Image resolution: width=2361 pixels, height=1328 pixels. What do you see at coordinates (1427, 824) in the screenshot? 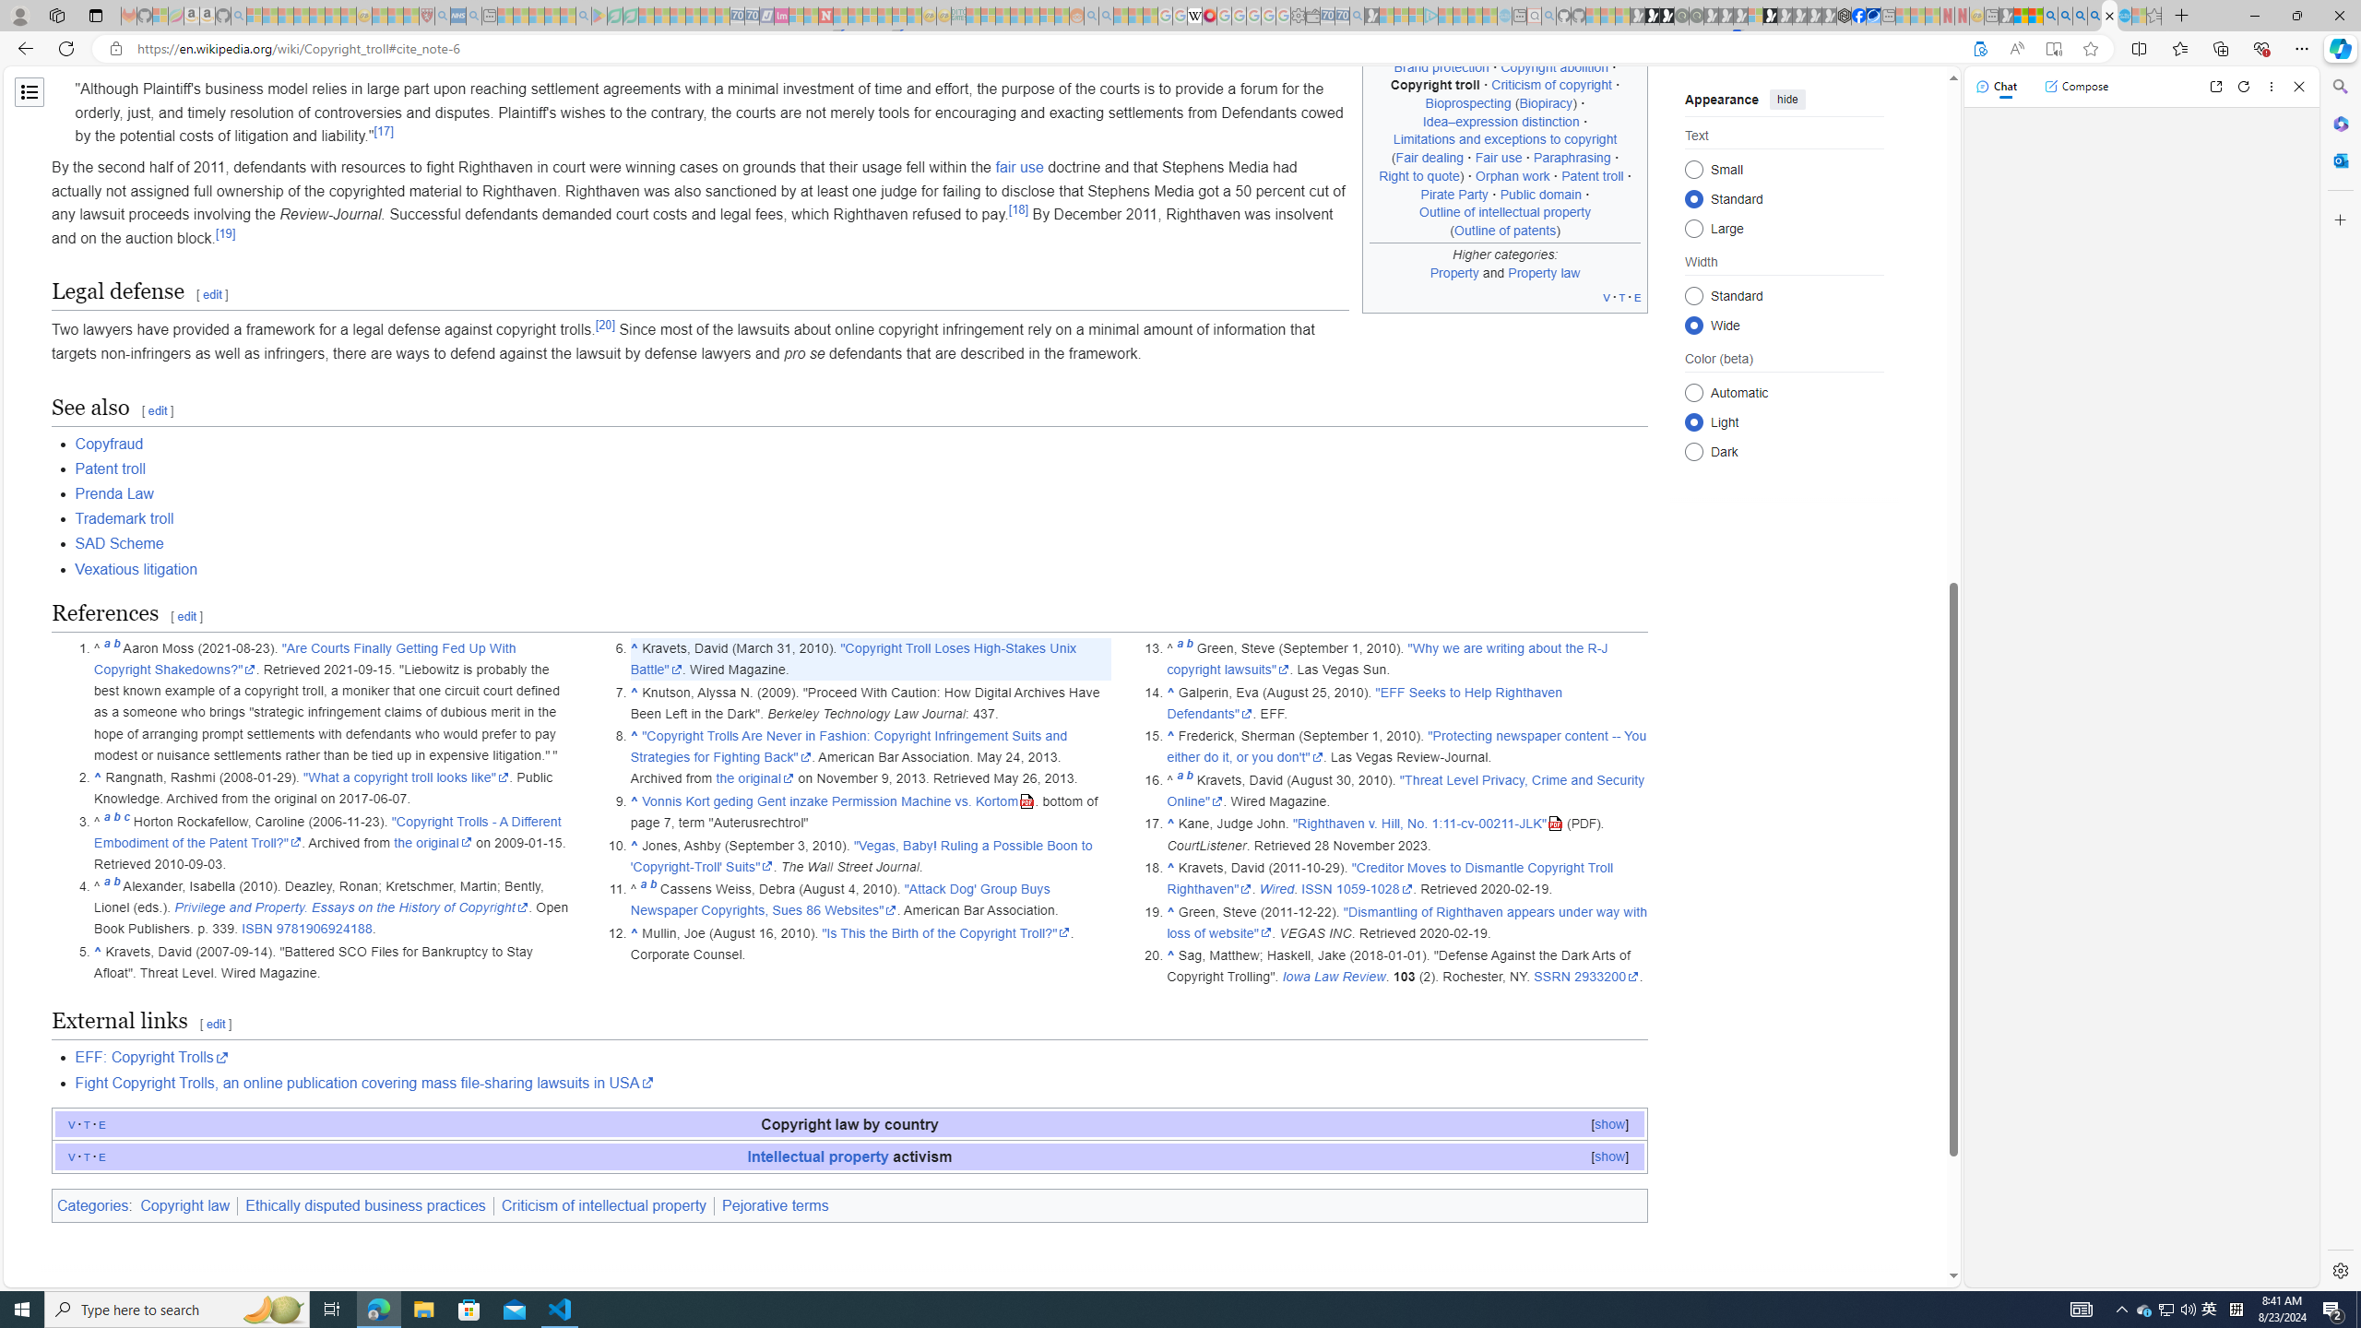
I see `"Righthaven v. Hill, No. 1:11-cv-00211-JLK"` at bounding box center [1427, 824].